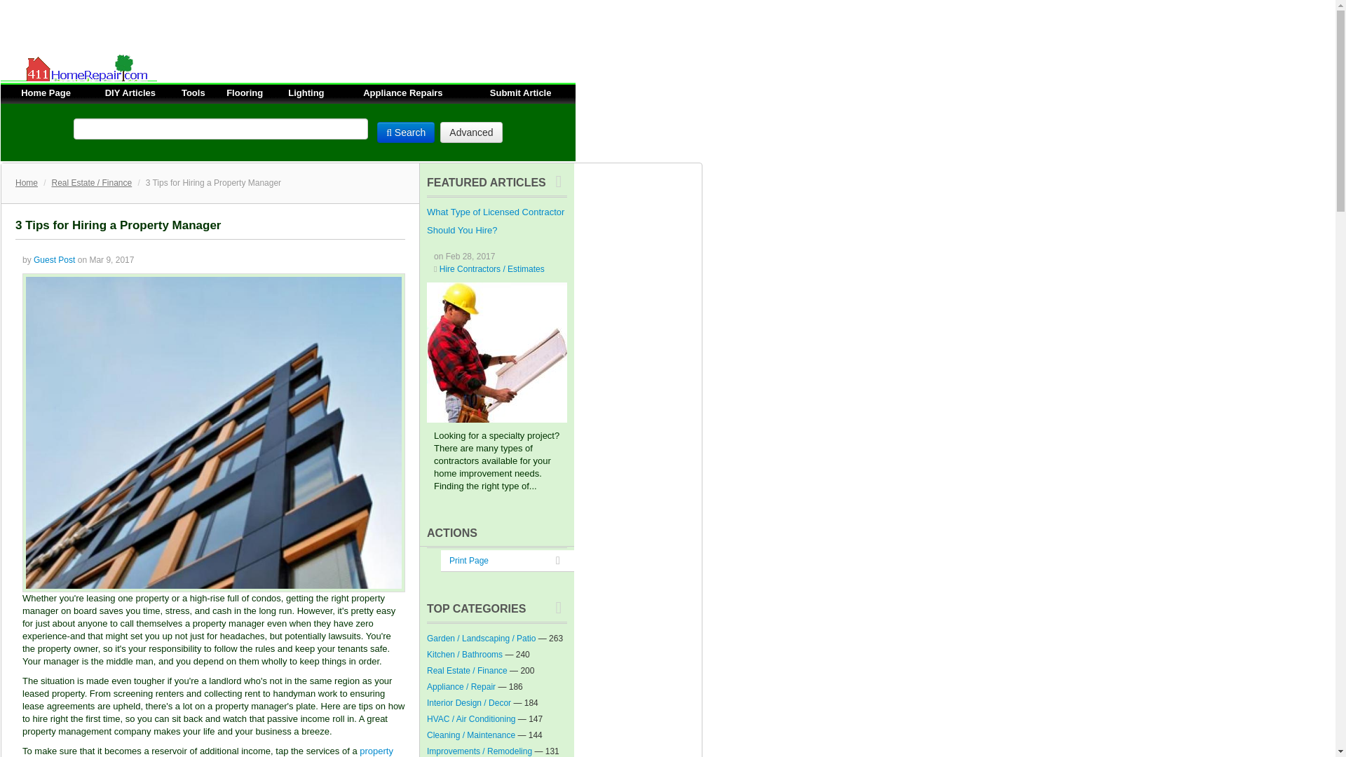 The image size is (1346, 757). I want to click on Home, so click(26, 182).